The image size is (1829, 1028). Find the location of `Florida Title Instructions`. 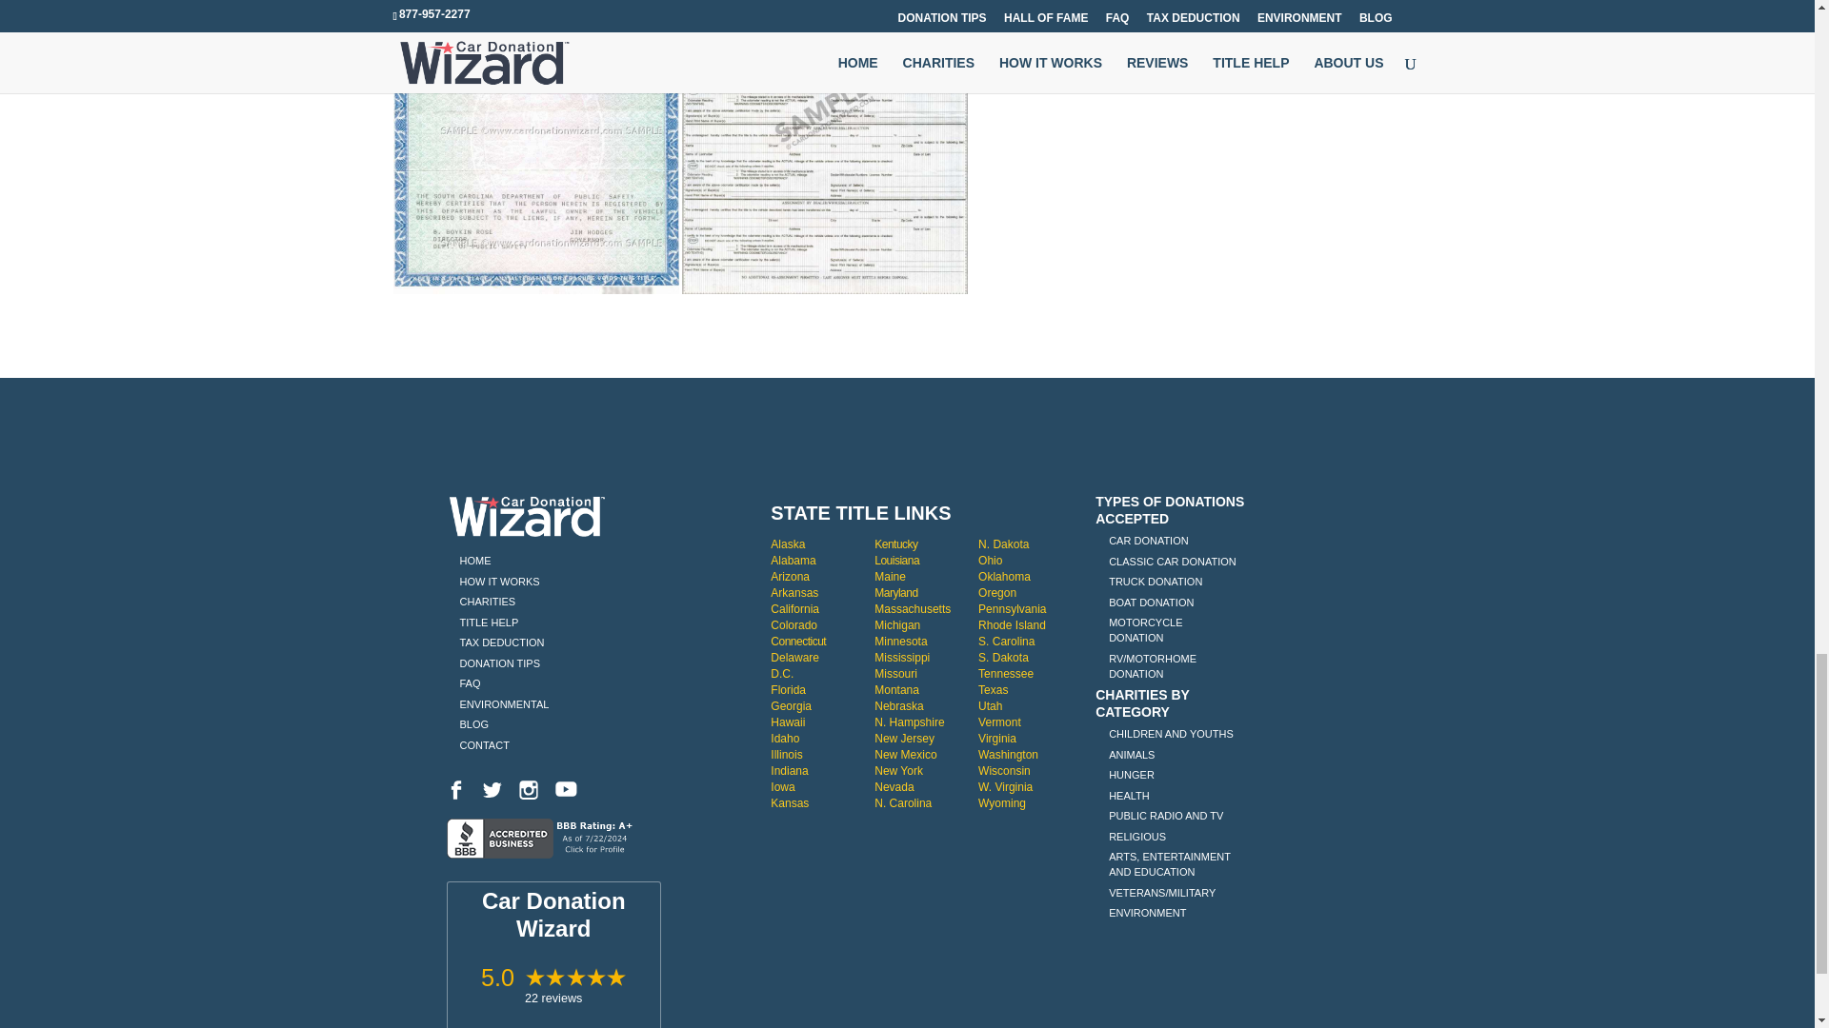

Florida Title Instructions is located at coordinates (788, 690).